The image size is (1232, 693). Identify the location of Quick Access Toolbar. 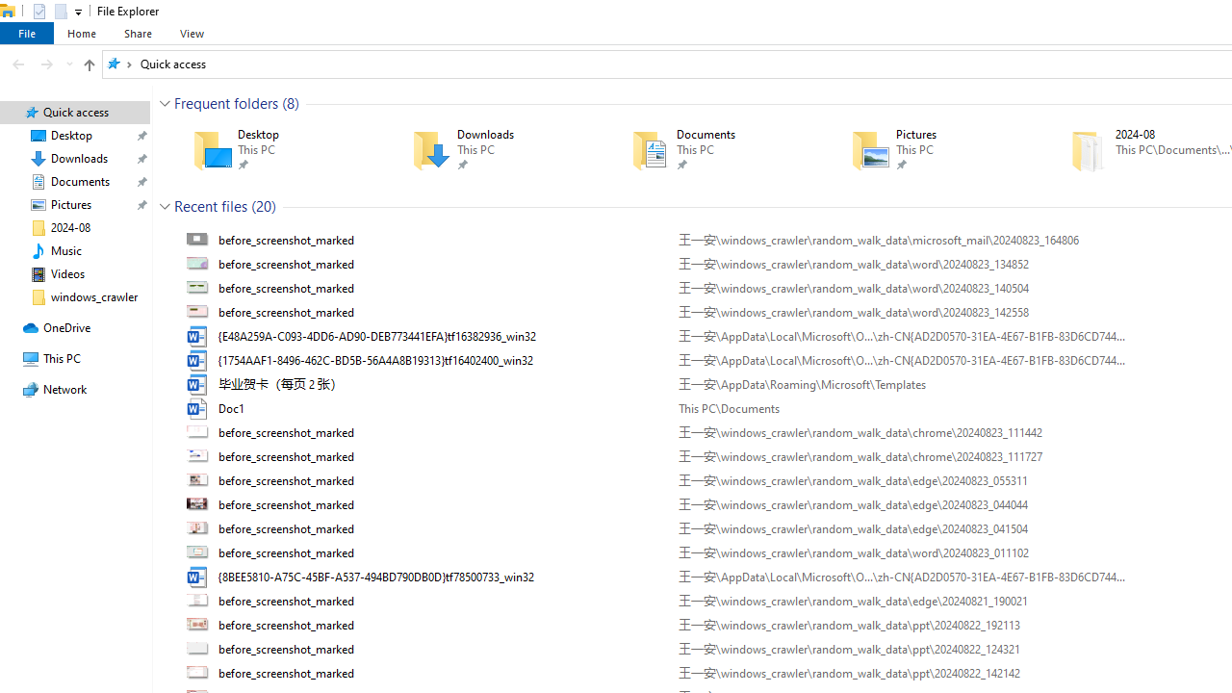
(50, 12).